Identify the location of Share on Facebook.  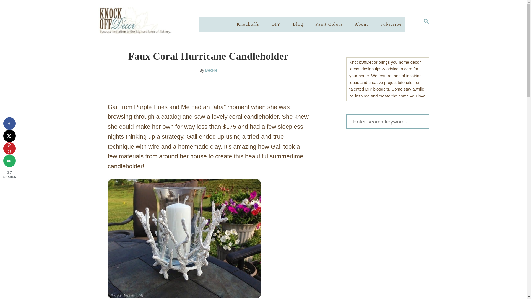
(387, 121).